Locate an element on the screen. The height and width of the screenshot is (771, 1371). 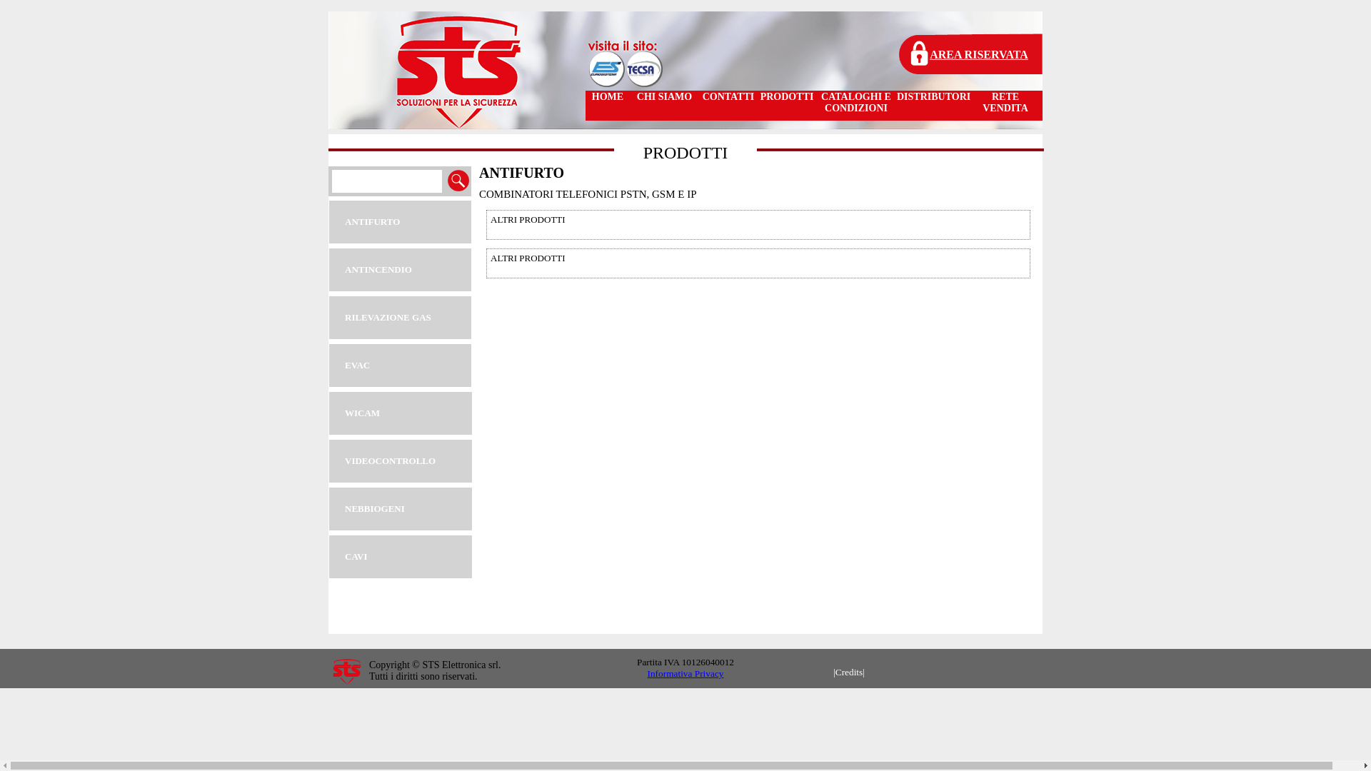
VIDEOCONTROLLO is located at coordinates (401, 461).